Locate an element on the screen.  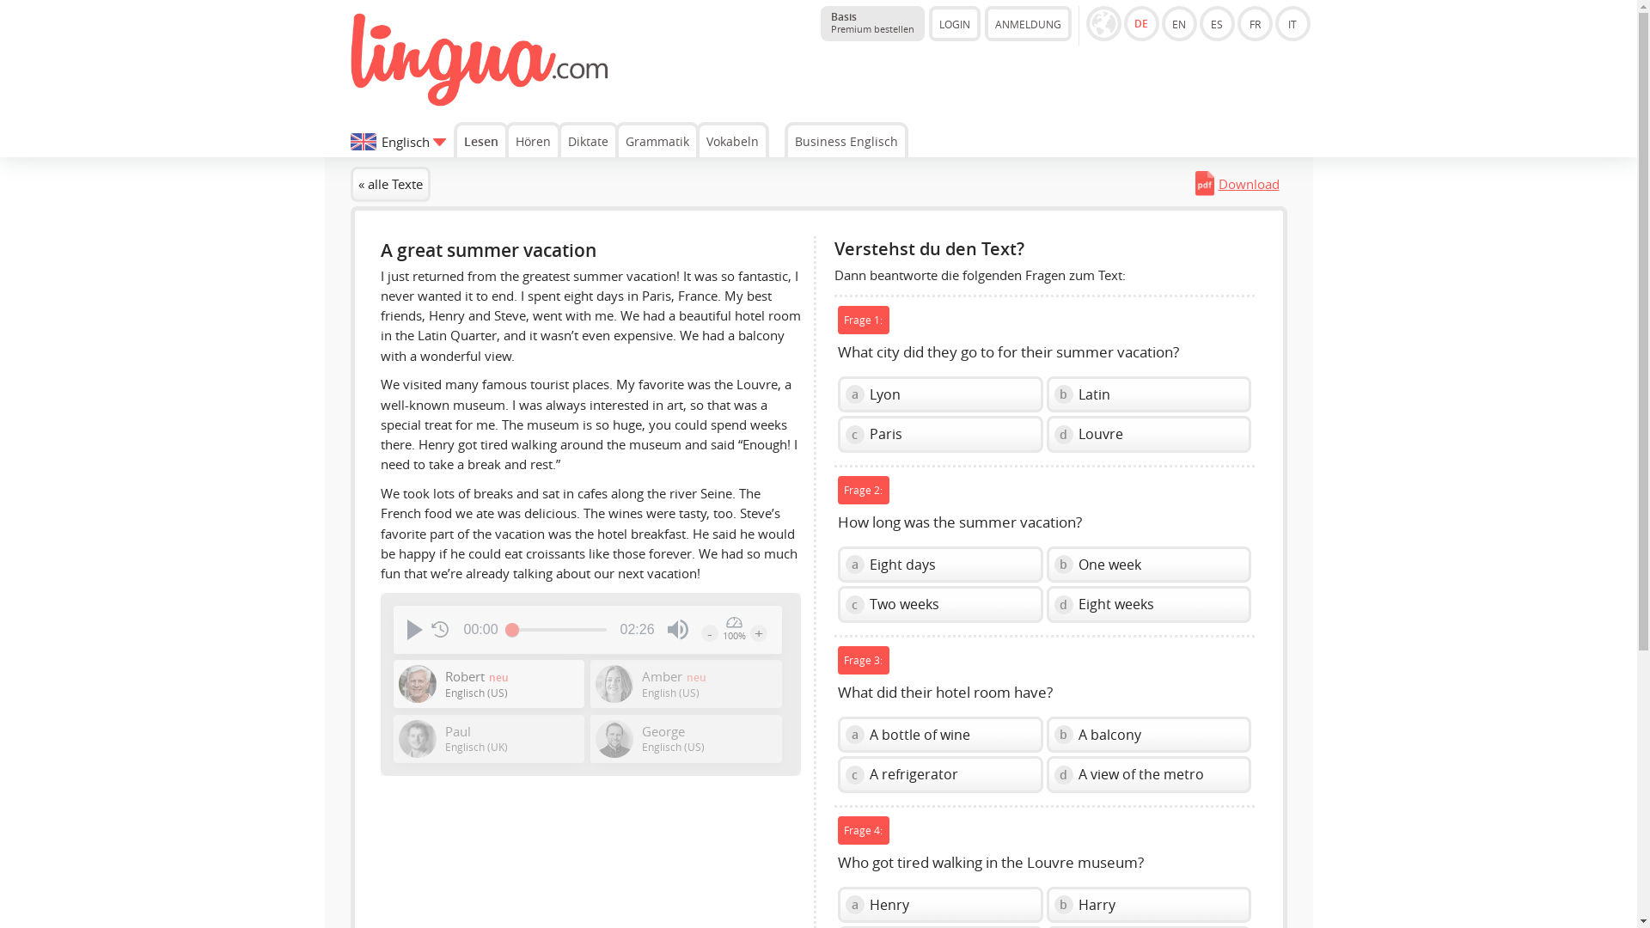
DE is located at coordinates (657, 139).